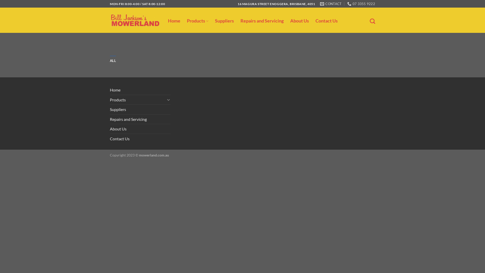  What do you see at coordinates (198, 21) in the screenshot?
I see `Products` at bounding box center [198, 21].